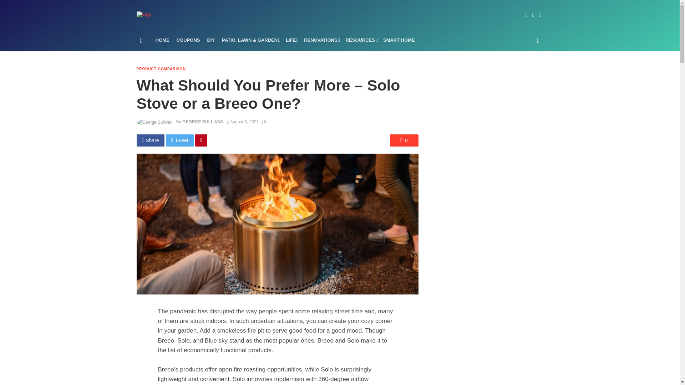 The image size is (685, 385). I want to click on RENOVATIONS, so click(321, 40).